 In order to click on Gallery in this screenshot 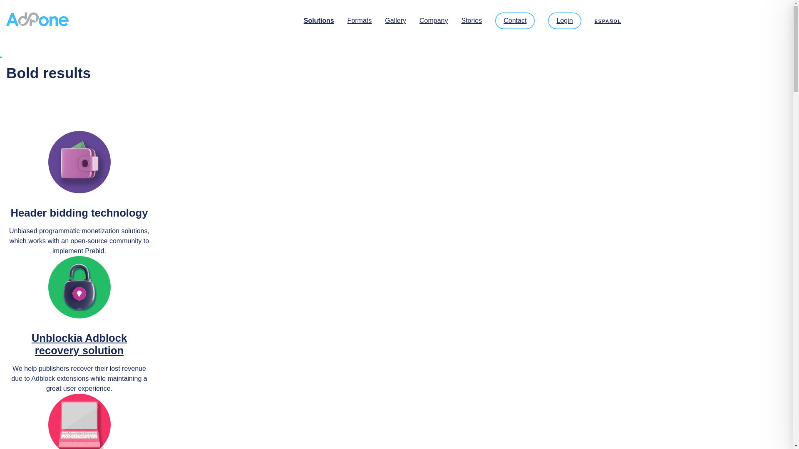, I will do `click(395, 20)`.